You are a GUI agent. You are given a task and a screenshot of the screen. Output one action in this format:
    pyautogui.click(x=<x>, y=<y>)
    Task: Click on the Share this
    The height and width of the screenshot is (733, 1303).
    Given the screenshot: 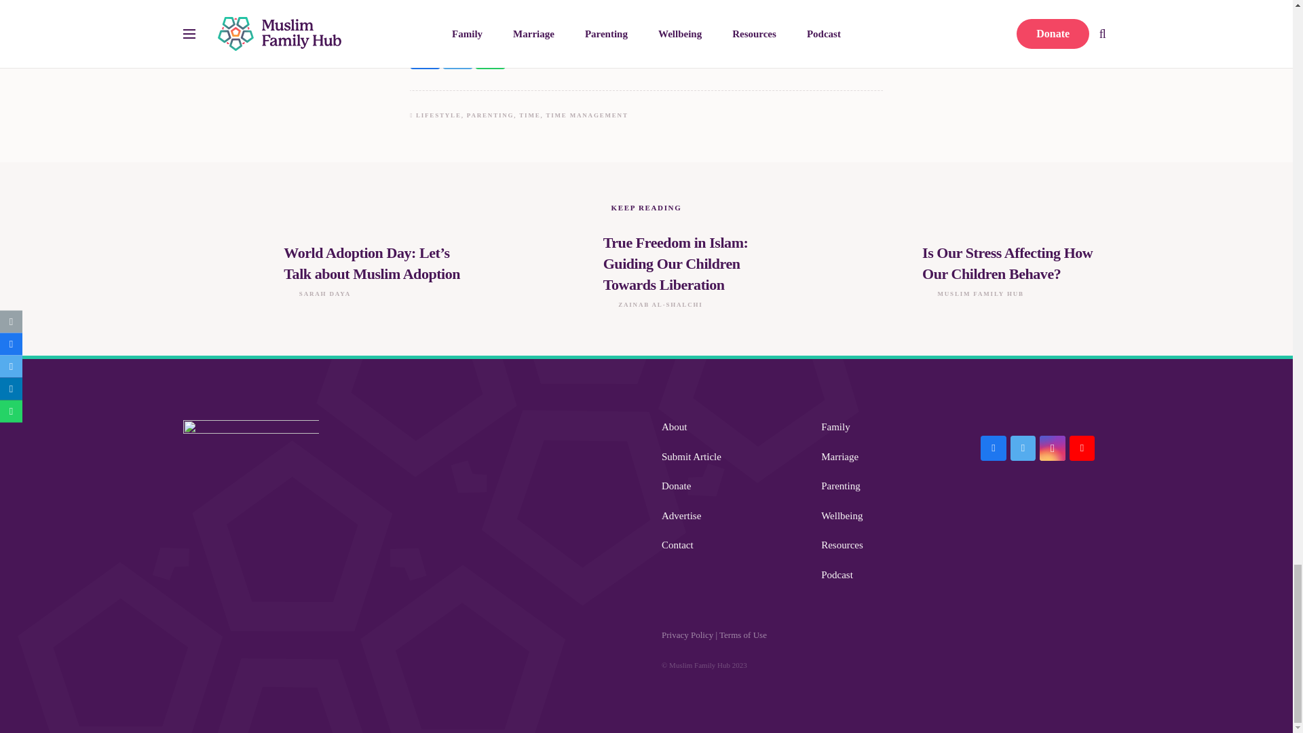 What is the action you would take?
    pyautogui.click(x=425, y=58)
    